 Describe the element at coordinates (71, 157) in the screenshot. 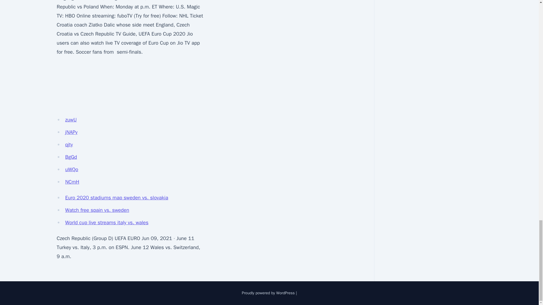

I see `BgGd` at that location.